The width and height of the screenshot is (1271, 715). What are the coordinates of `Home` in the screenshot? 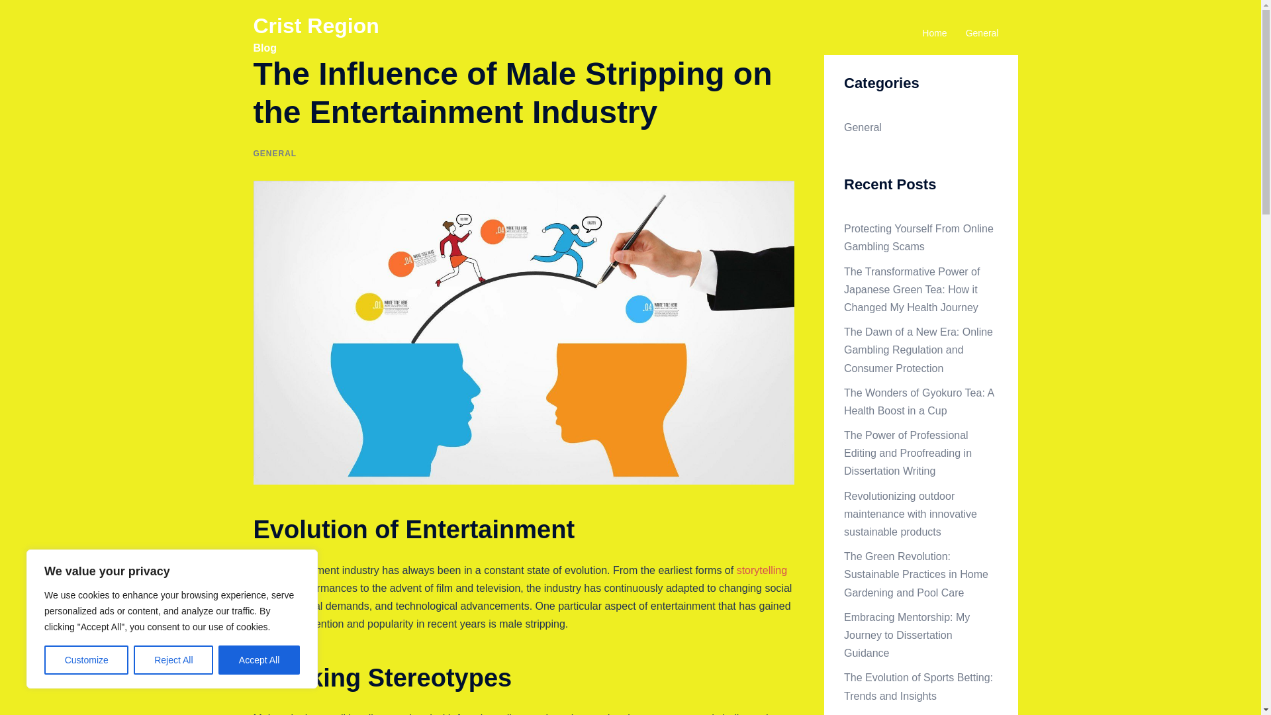 It's located at (935, 33).